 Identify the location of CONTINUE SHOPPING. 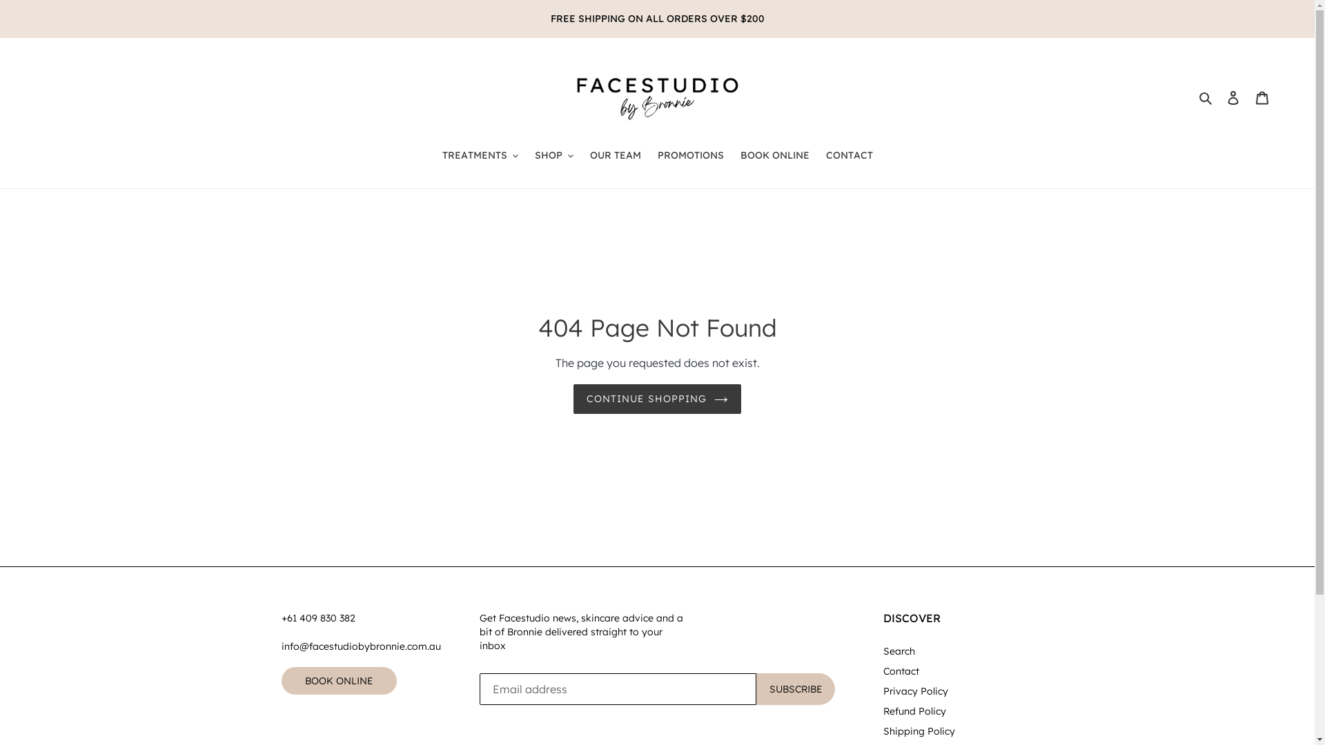
(657, 399).